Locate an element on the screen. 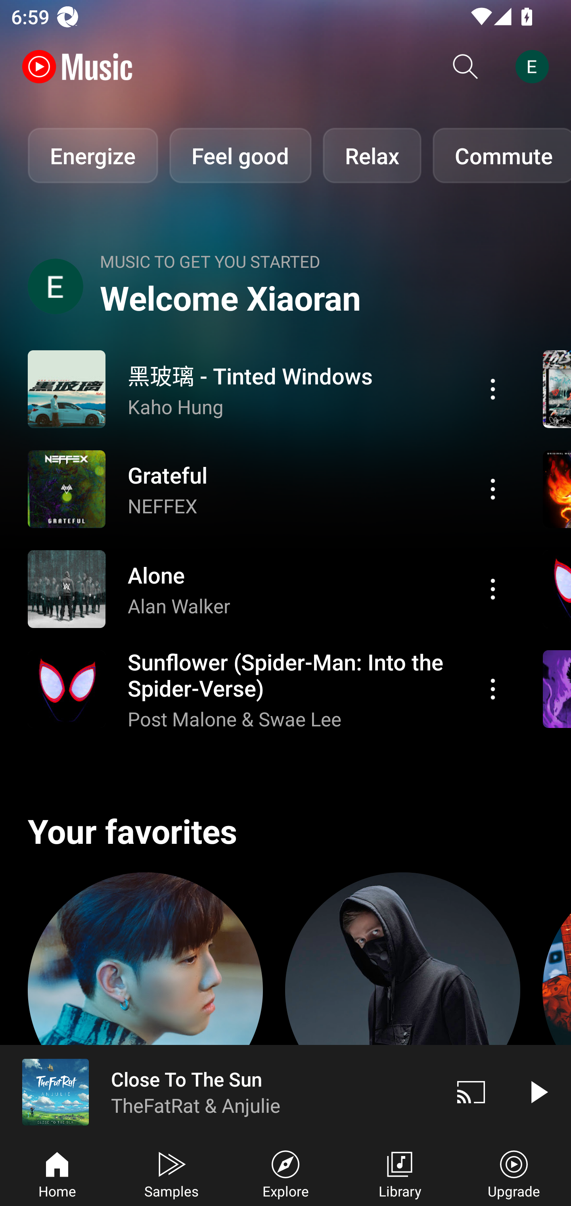 This screenshot has width=571, height=1206. Account is located at coordinates (535, 67).